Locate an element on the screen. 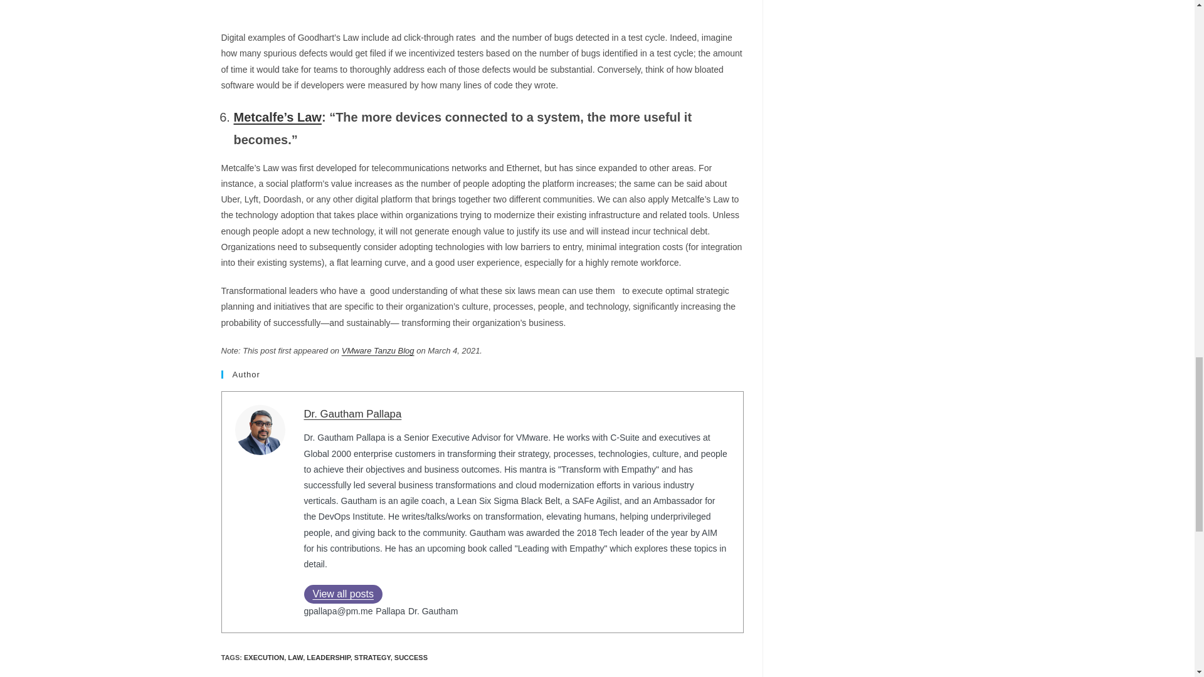  SUCCESS is located at coordinates (411, 658).